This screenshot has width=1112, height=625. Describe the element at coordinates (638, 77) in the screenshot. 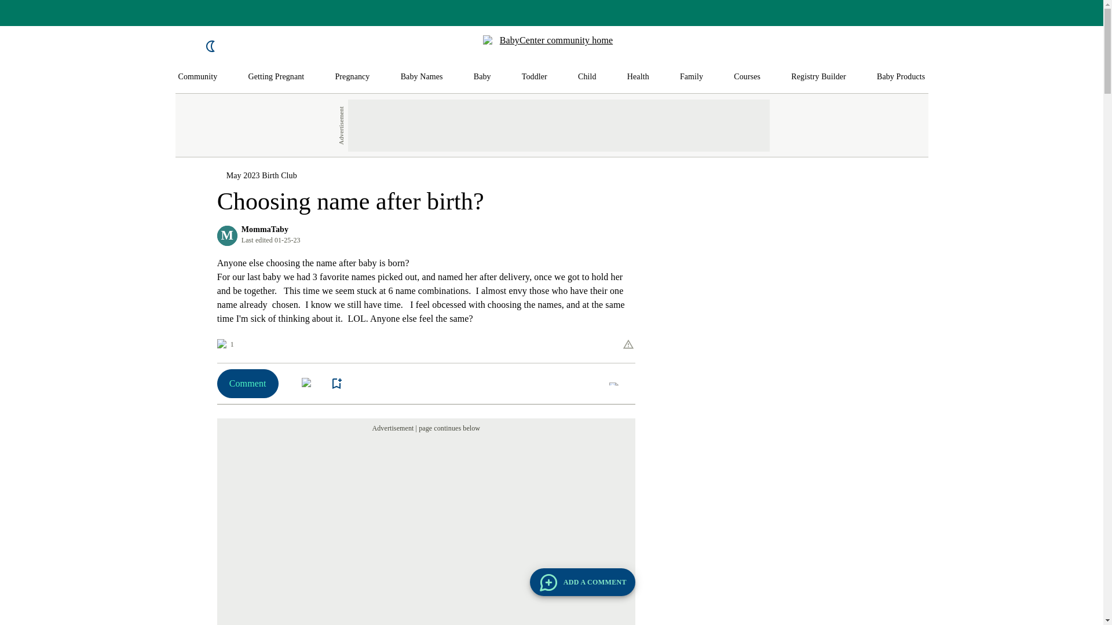

I see `Health` at that location.